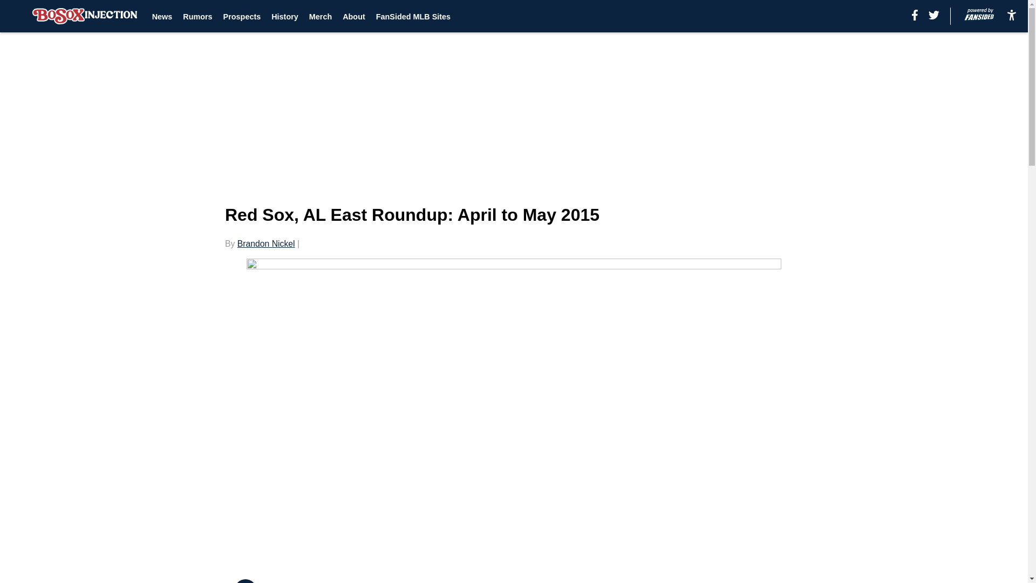 The width and height of the screenshot is (1036, 583). Describe the element at coordinates (266, 243) in the screenshot. I see `Brandon Nickel` at that location.